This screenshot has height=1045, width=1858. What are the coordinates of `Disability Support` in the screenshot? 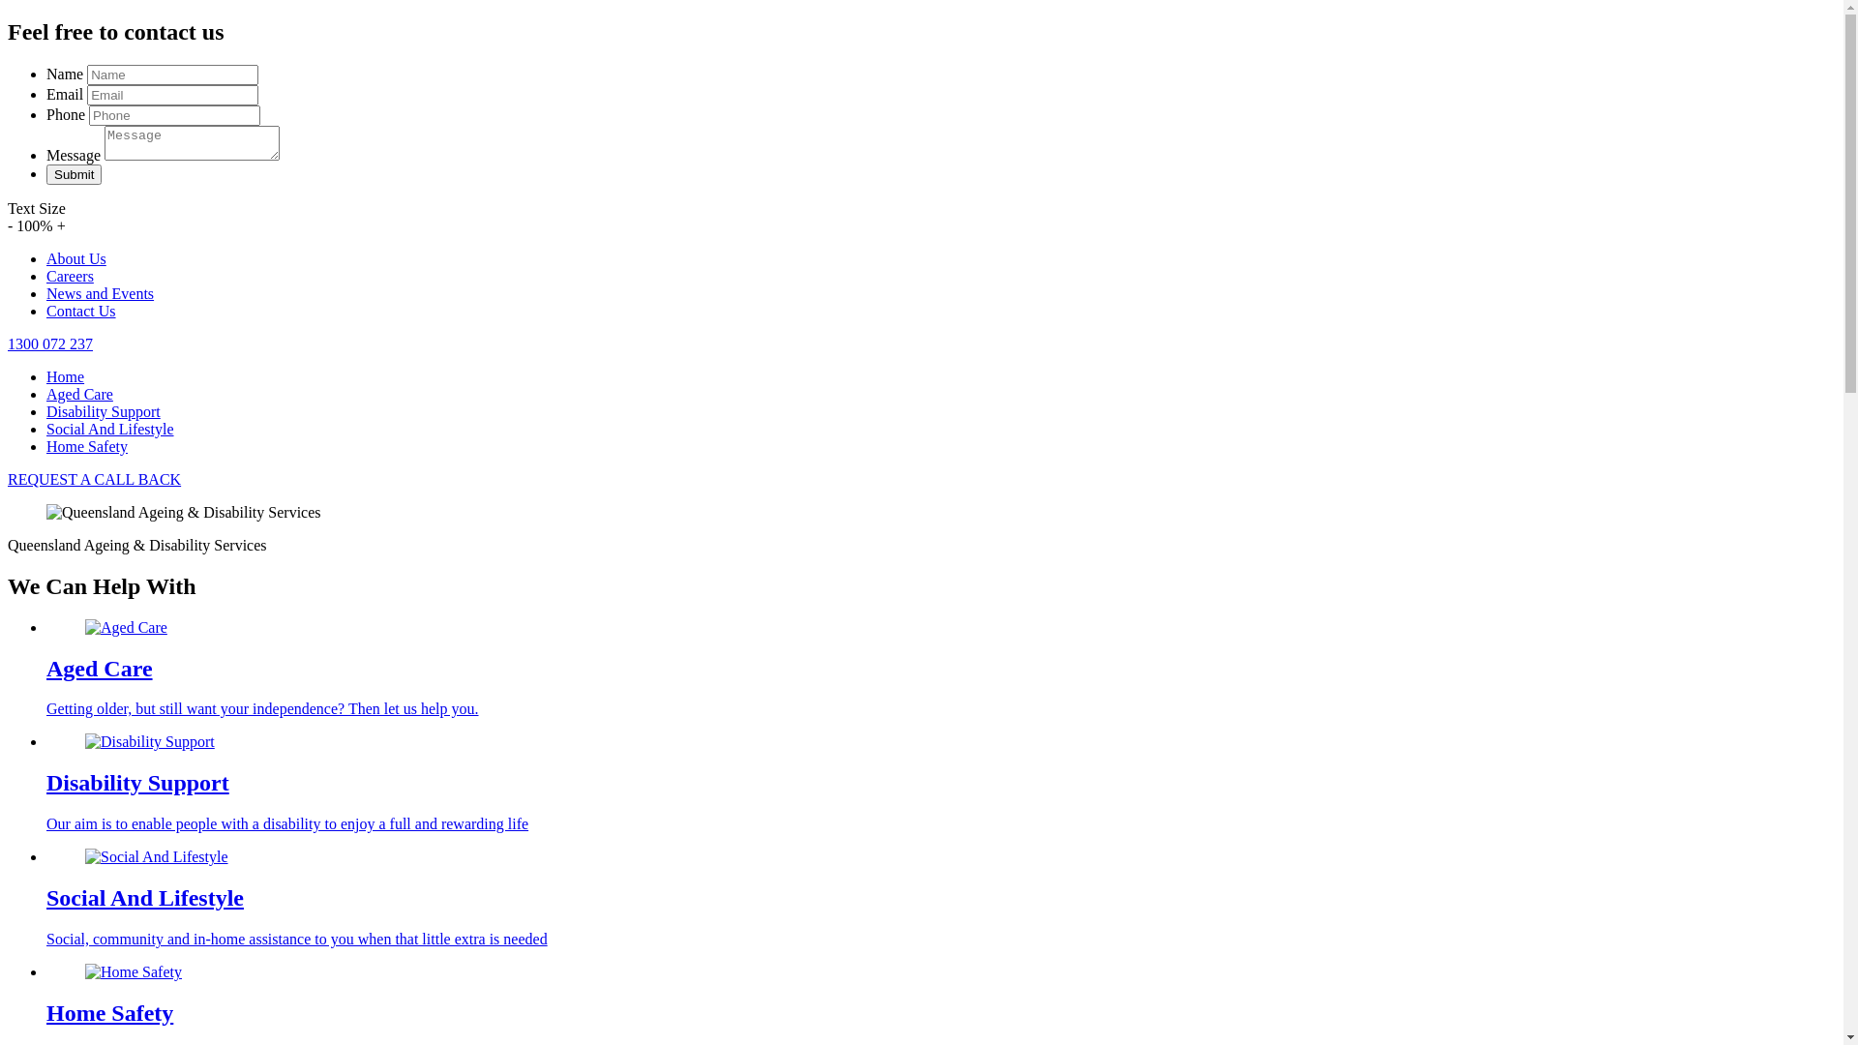 It's located at (104, 412).